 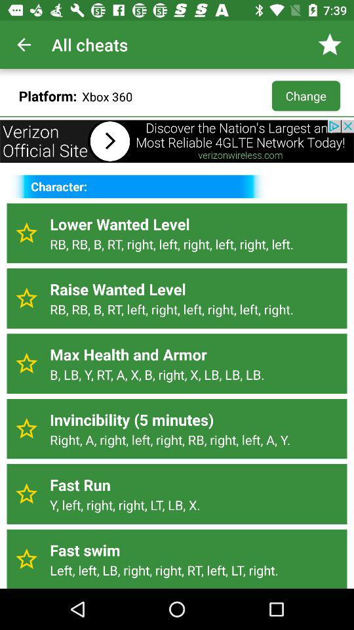 I want to click on for rateing, so click(x=26, y=559).